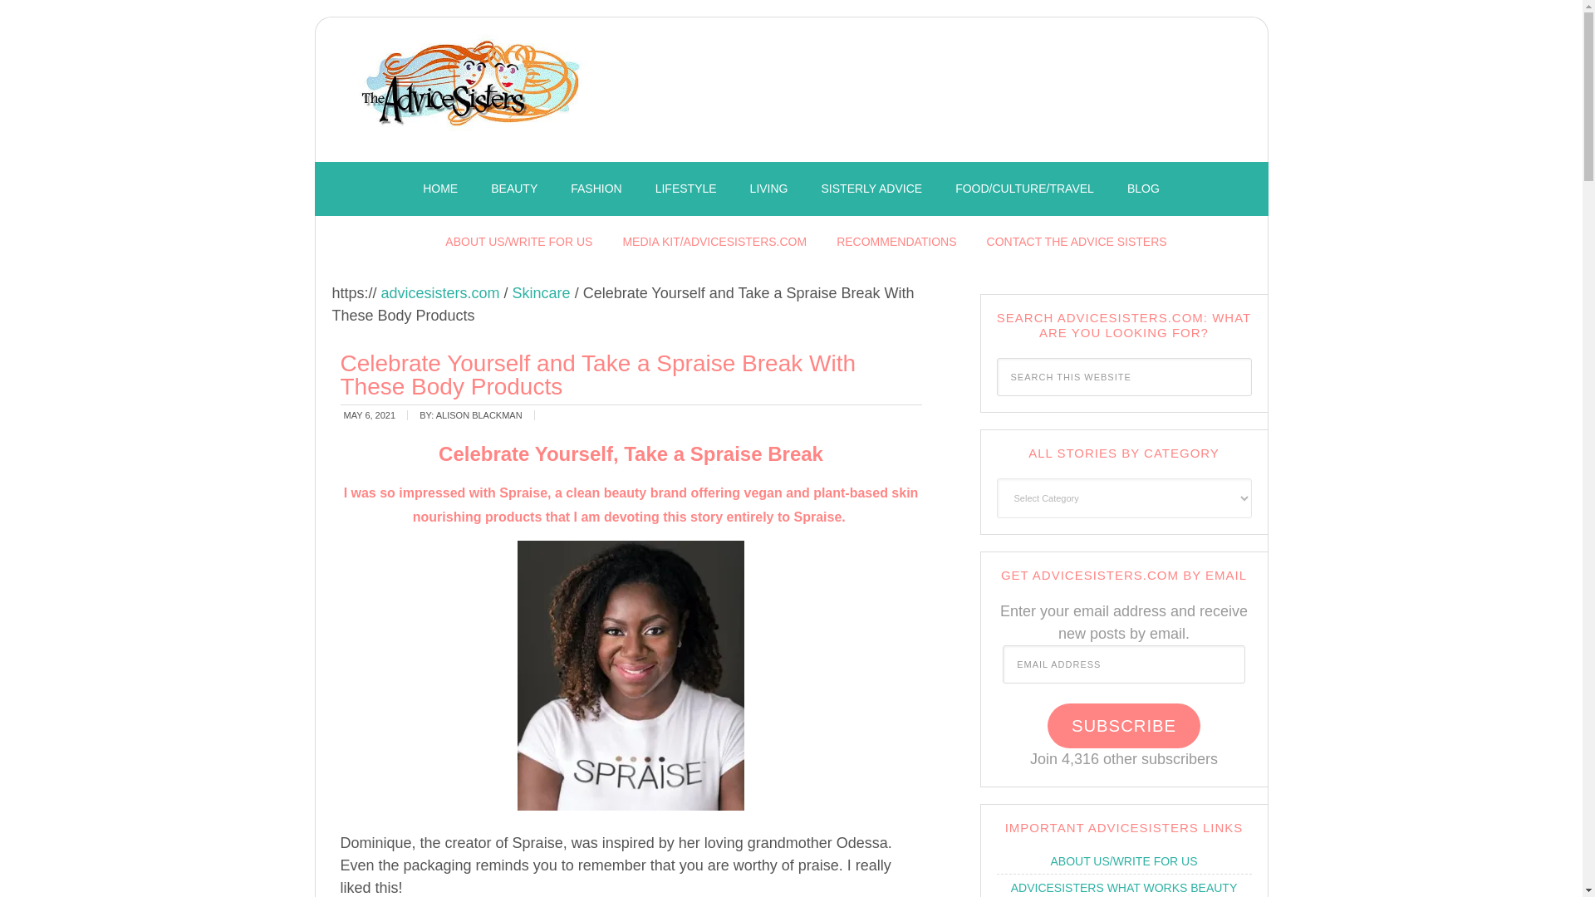 Image resolution: width=1595 pixels, height=897 pixels. I want to click on HOME, so click(440, 189).